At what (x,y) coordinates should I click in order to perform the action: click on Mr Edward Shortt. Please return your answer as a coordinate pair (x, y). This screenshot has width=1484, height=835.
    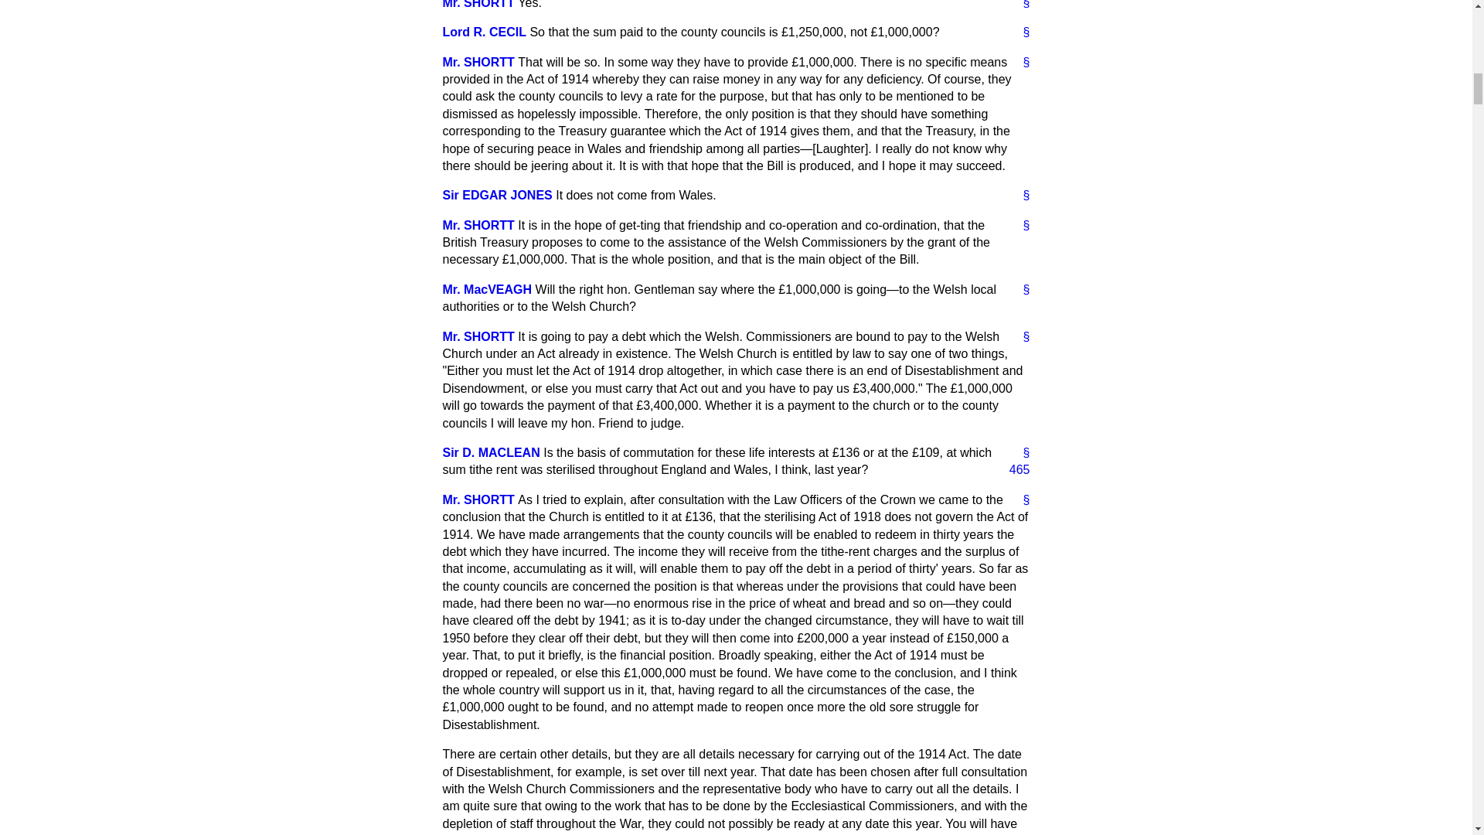
    Looking at the image, I should click on (478, 5).